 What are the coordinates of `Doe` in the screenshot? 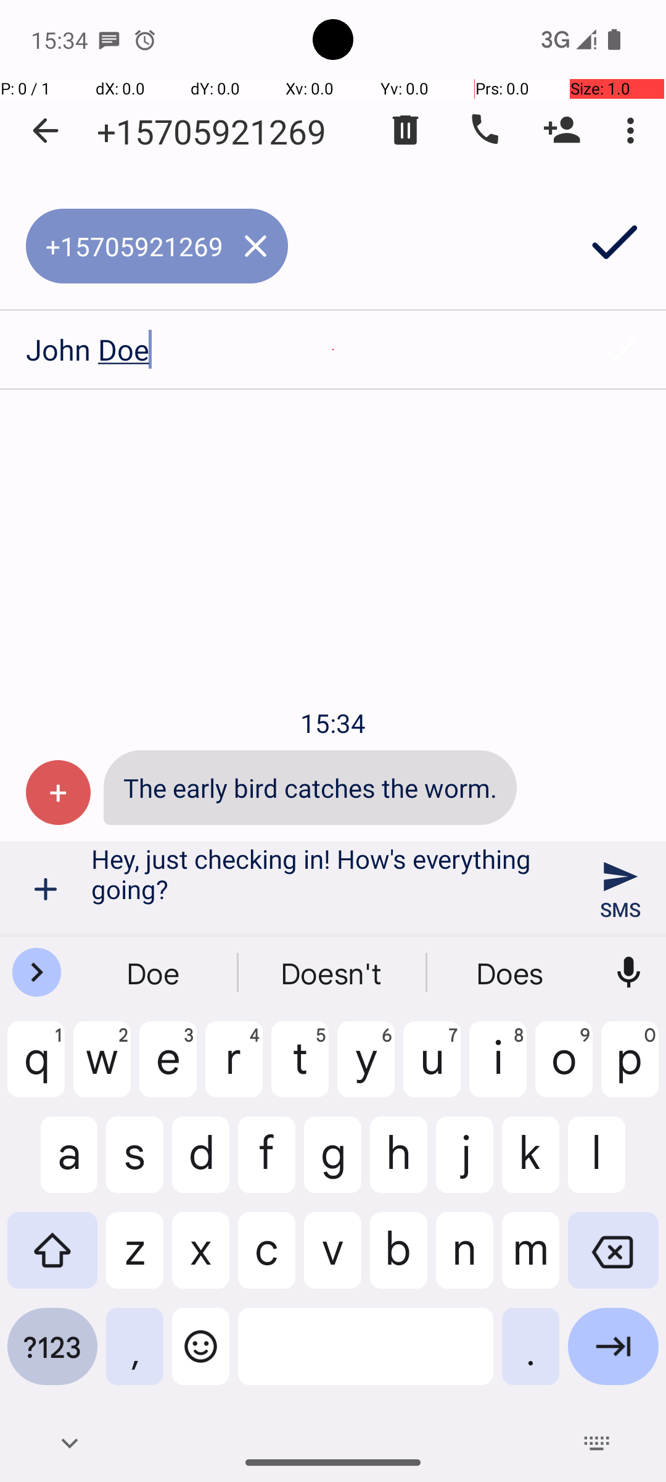 It's located at (155, 973).